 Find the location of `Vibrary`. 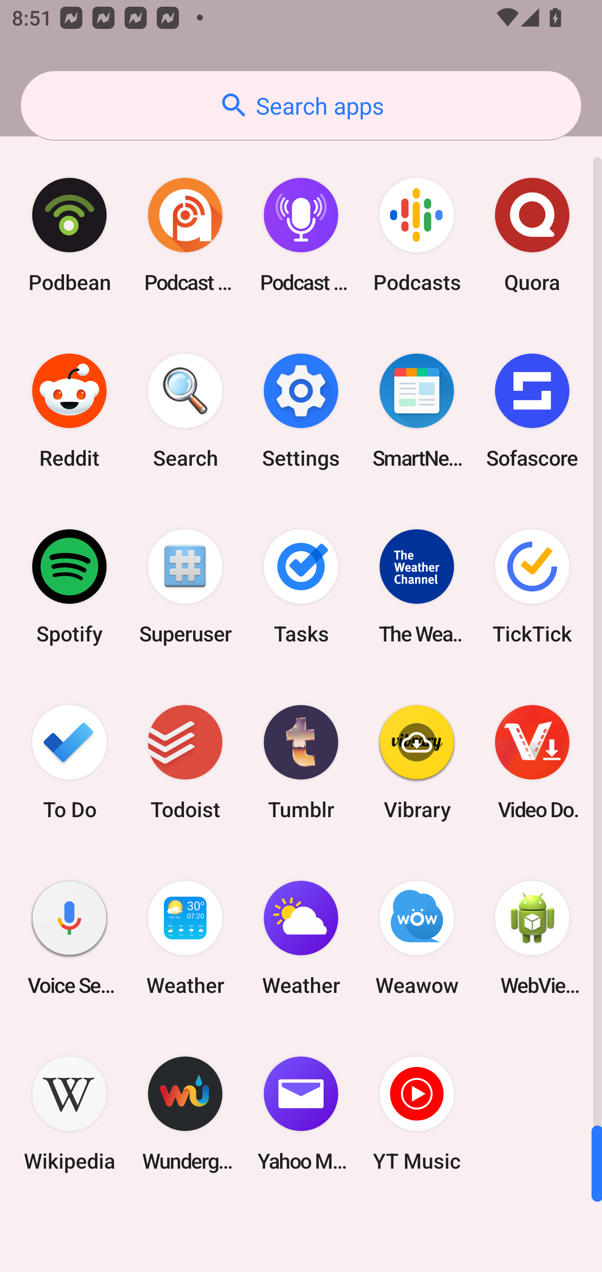

Vibrary is located at coordinates (416, 762).